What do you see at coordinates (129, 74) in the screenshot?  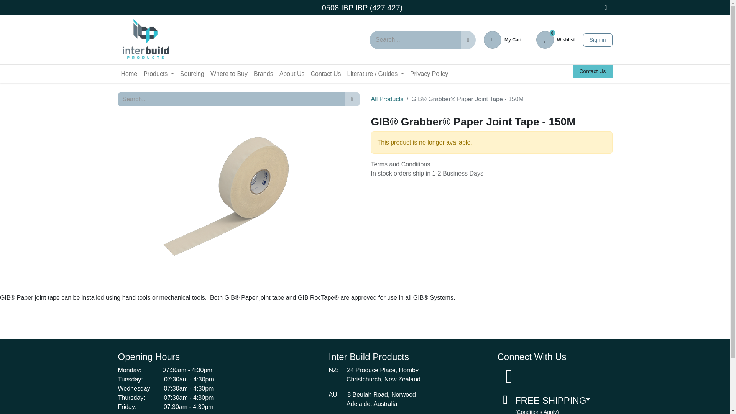 I see `Home` at bounding box center [129, 74].